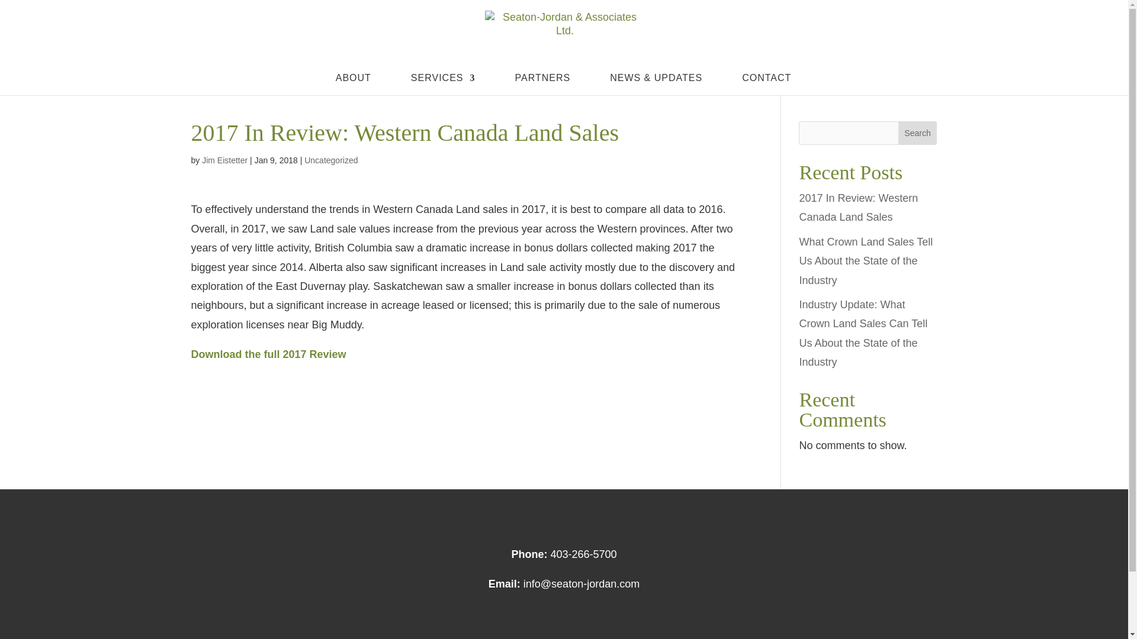  Describe the element at coordinates (443, 84) in the screenshot. I see `SERVICES` at that location.